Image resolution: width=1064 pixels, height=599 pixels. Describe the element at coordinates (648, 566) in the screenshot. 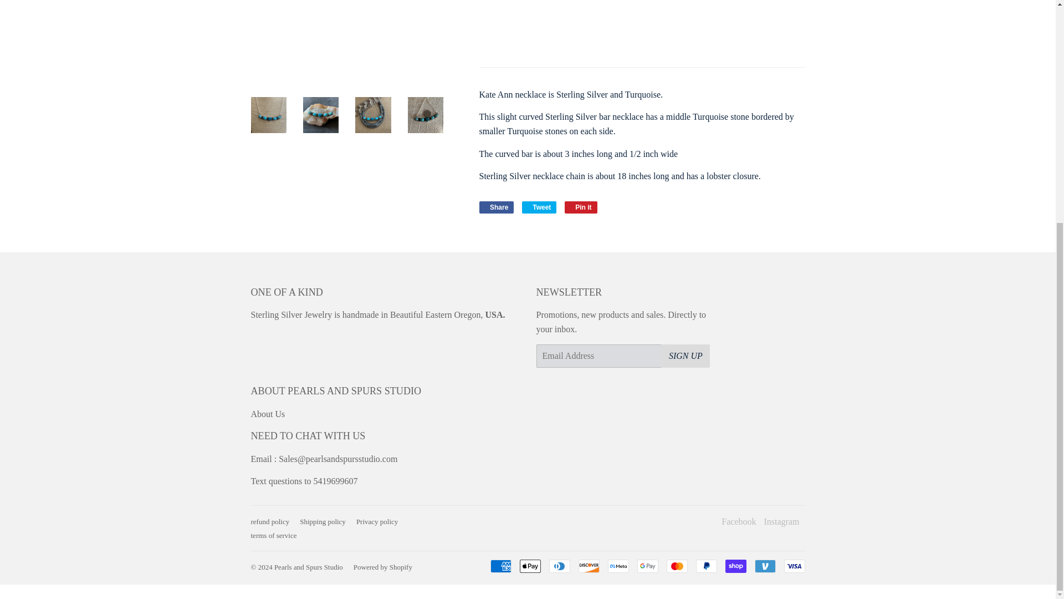

I see `Google Pay` at that location.